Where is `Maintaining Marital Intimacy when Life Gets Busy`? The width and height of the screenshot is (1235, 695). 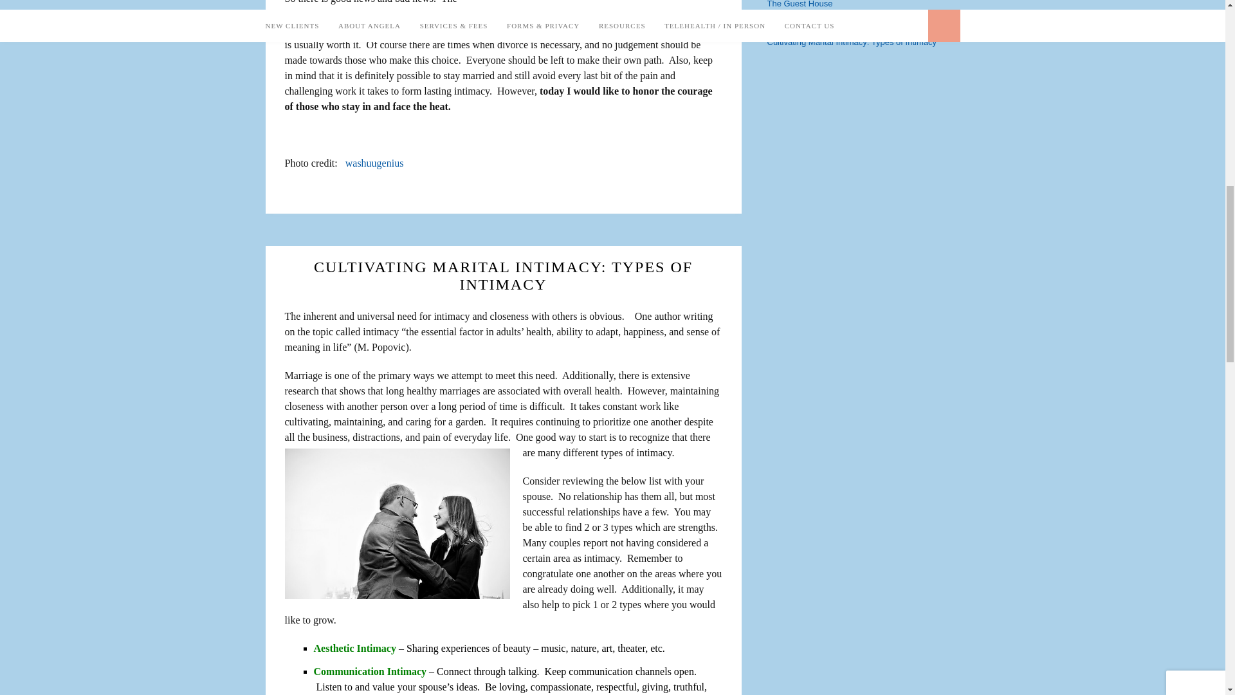 Maintaining Marital Intimacy when Life Gets Busy is located at coordinates (858, 23).